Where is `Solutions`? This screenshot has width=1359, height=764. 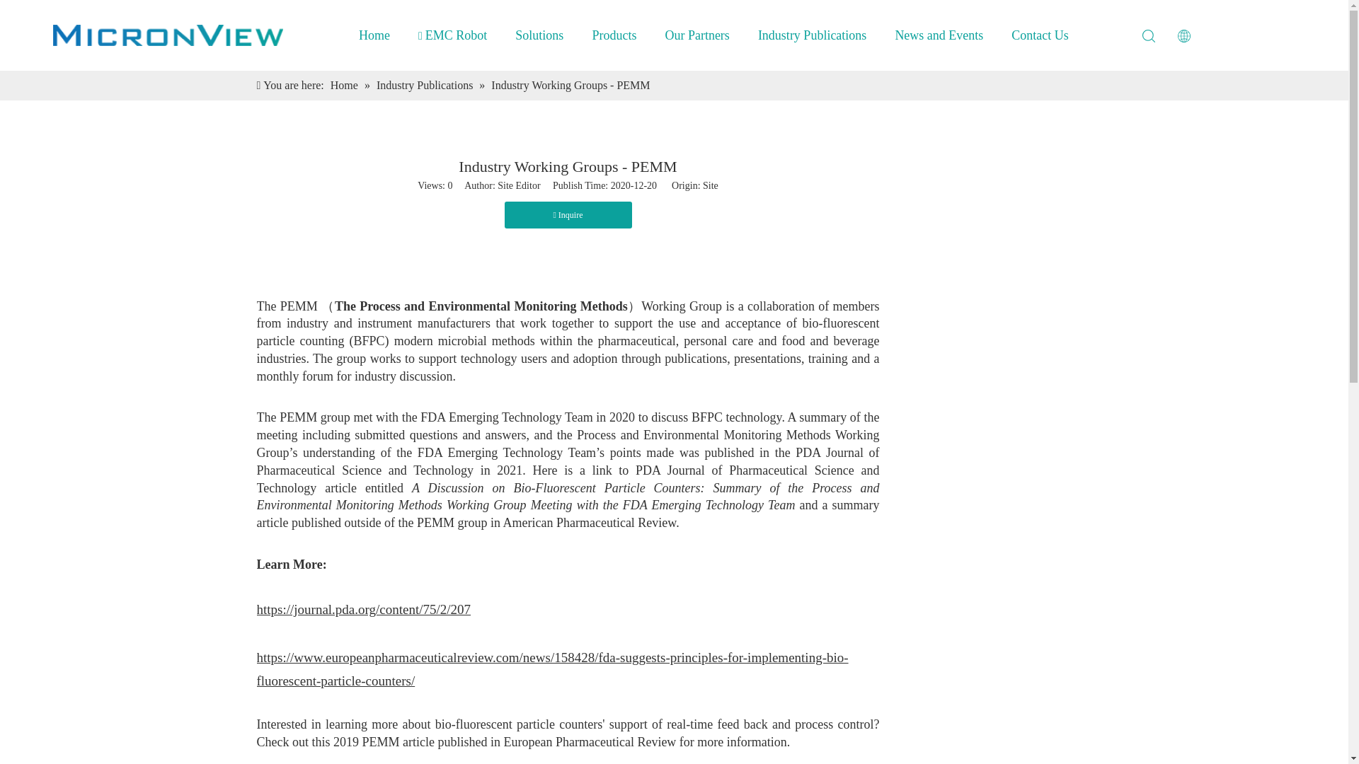 Solutions is located at coordinates (539, 35).